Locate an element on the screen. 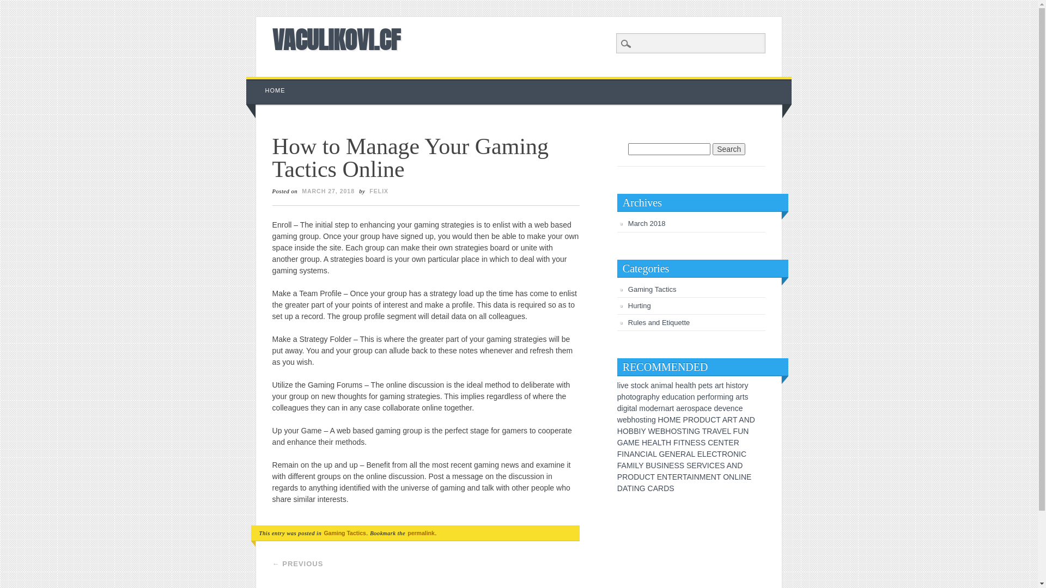 The width and height of the screenshot is (1046, 588). i is located at coordinates (629, 408).